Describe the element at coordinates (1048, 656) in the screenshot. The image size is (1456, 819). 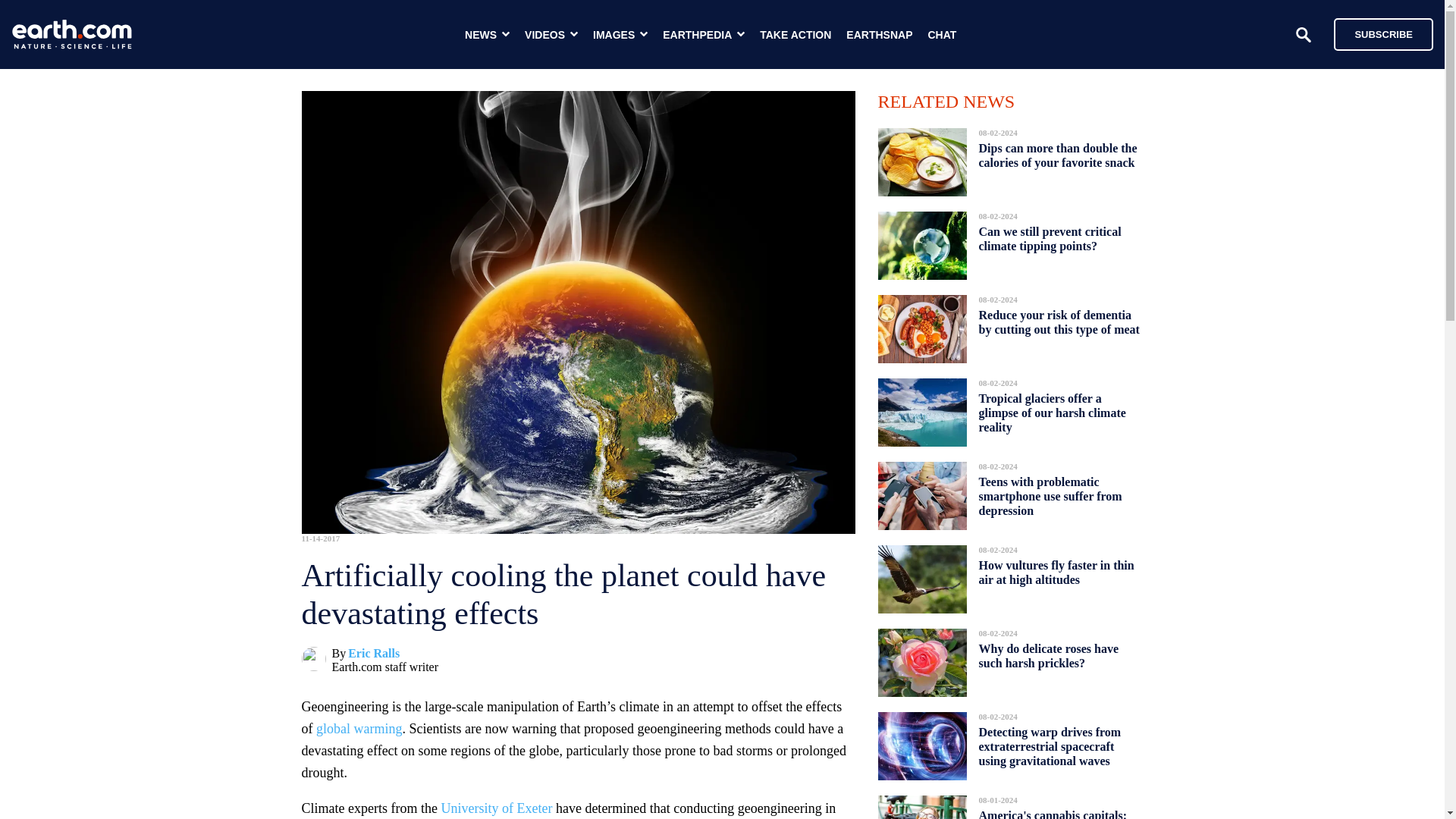
I see `Why do delicate roses have such harsh prickles?` at that location.